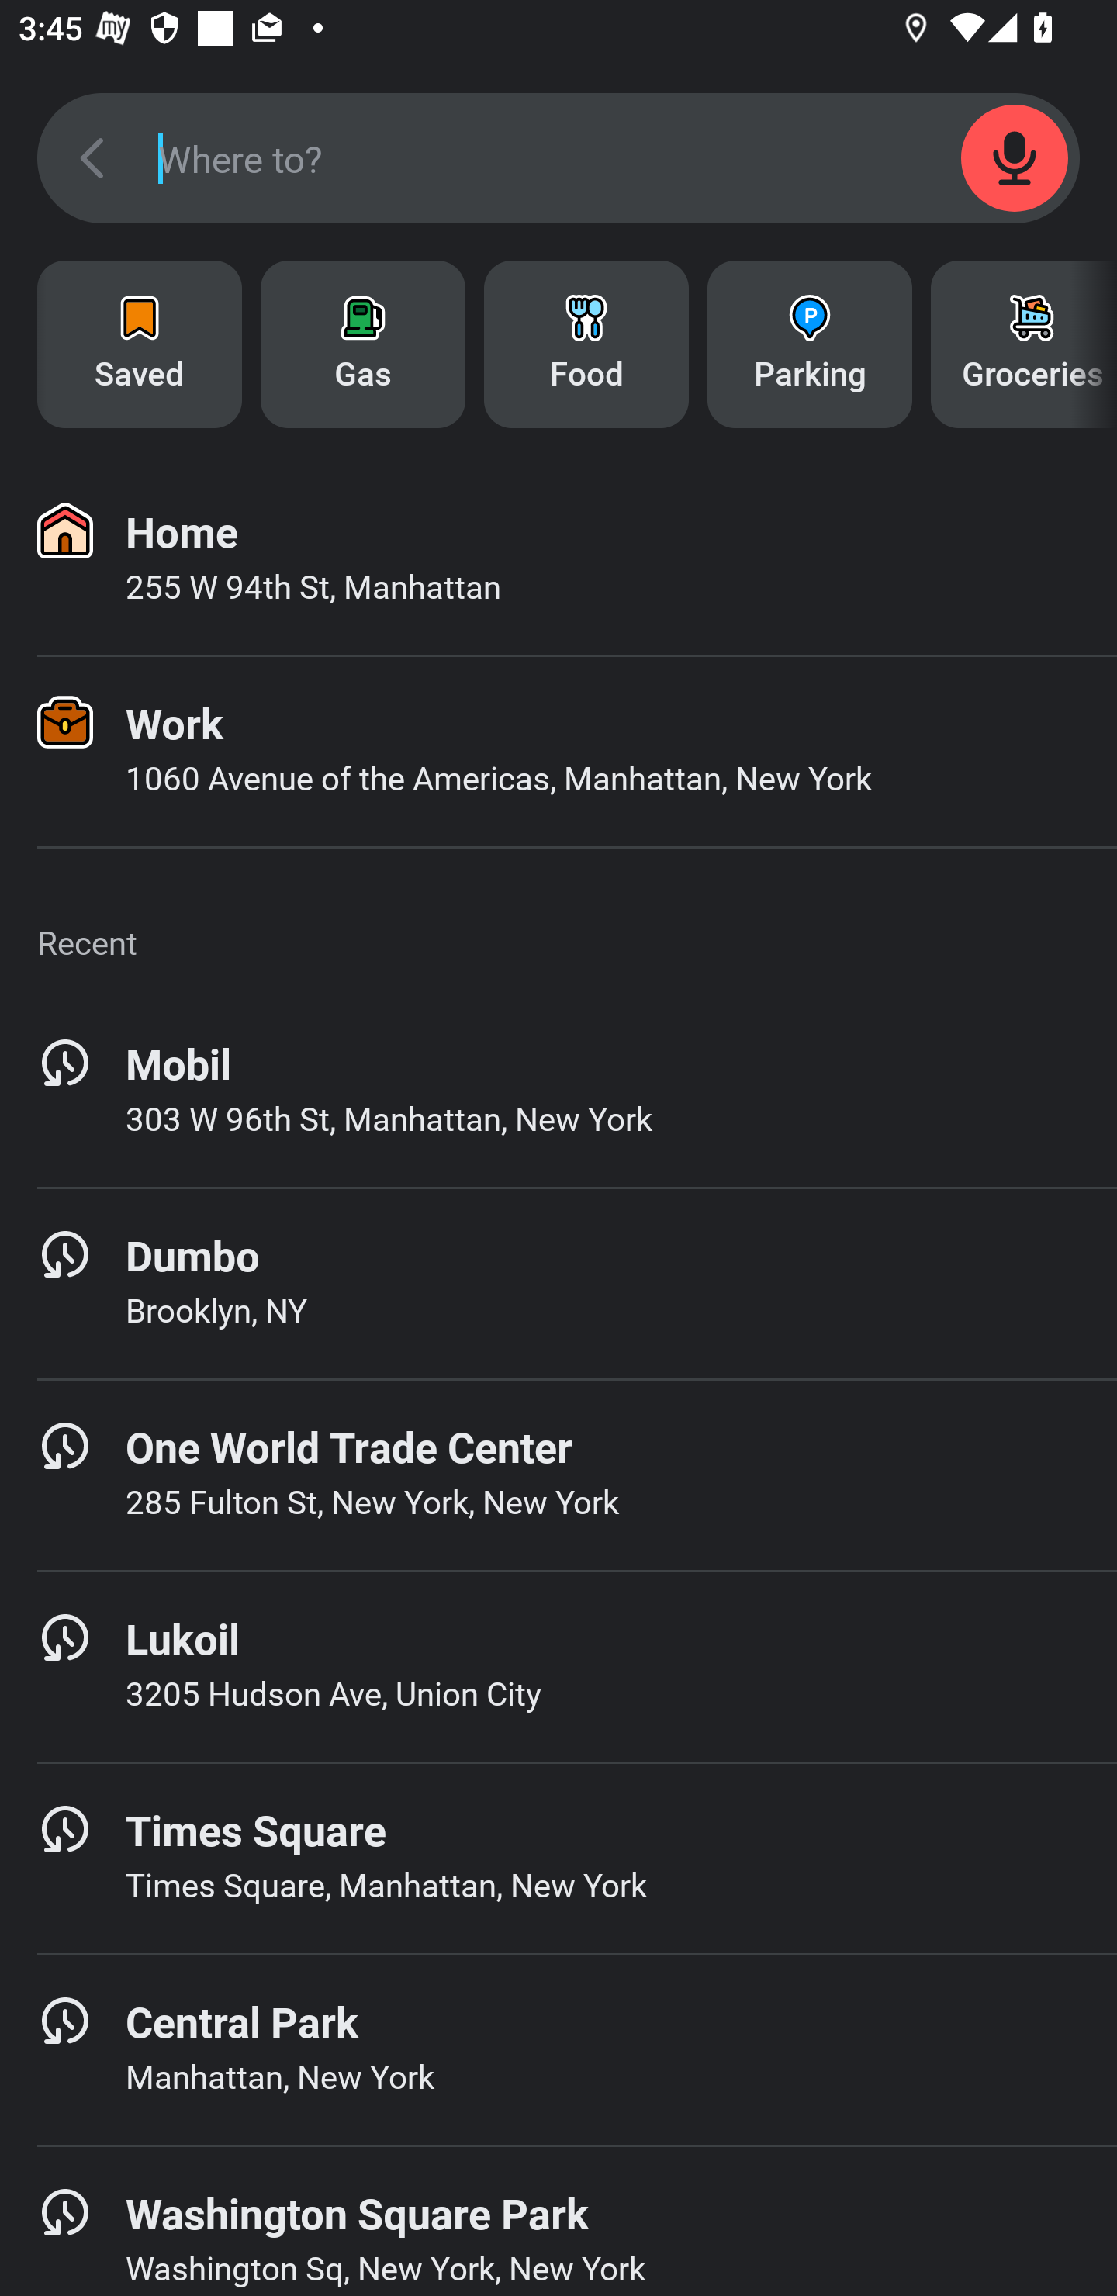 This screenshot has height=2296, width=1117. I want to click on Dumbo Brooklyn, NY, so click(558, 1283).